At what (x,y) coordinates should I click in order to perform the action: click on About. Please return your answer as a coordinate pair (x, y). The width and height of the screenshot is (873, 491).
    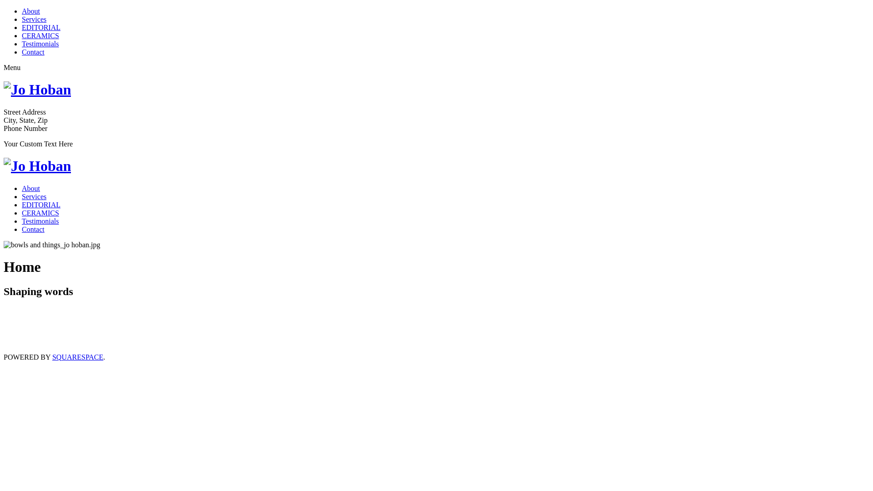
    Looking at the image, I should click on (31, 188).